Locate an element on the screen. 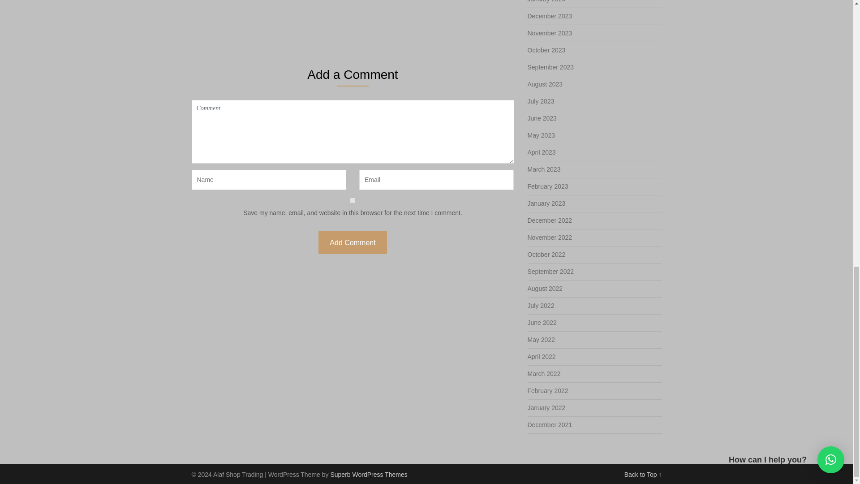 Image resolution: width=860 pixels, height=484 pixels. October 2023 is located at coordinates (546, 50).